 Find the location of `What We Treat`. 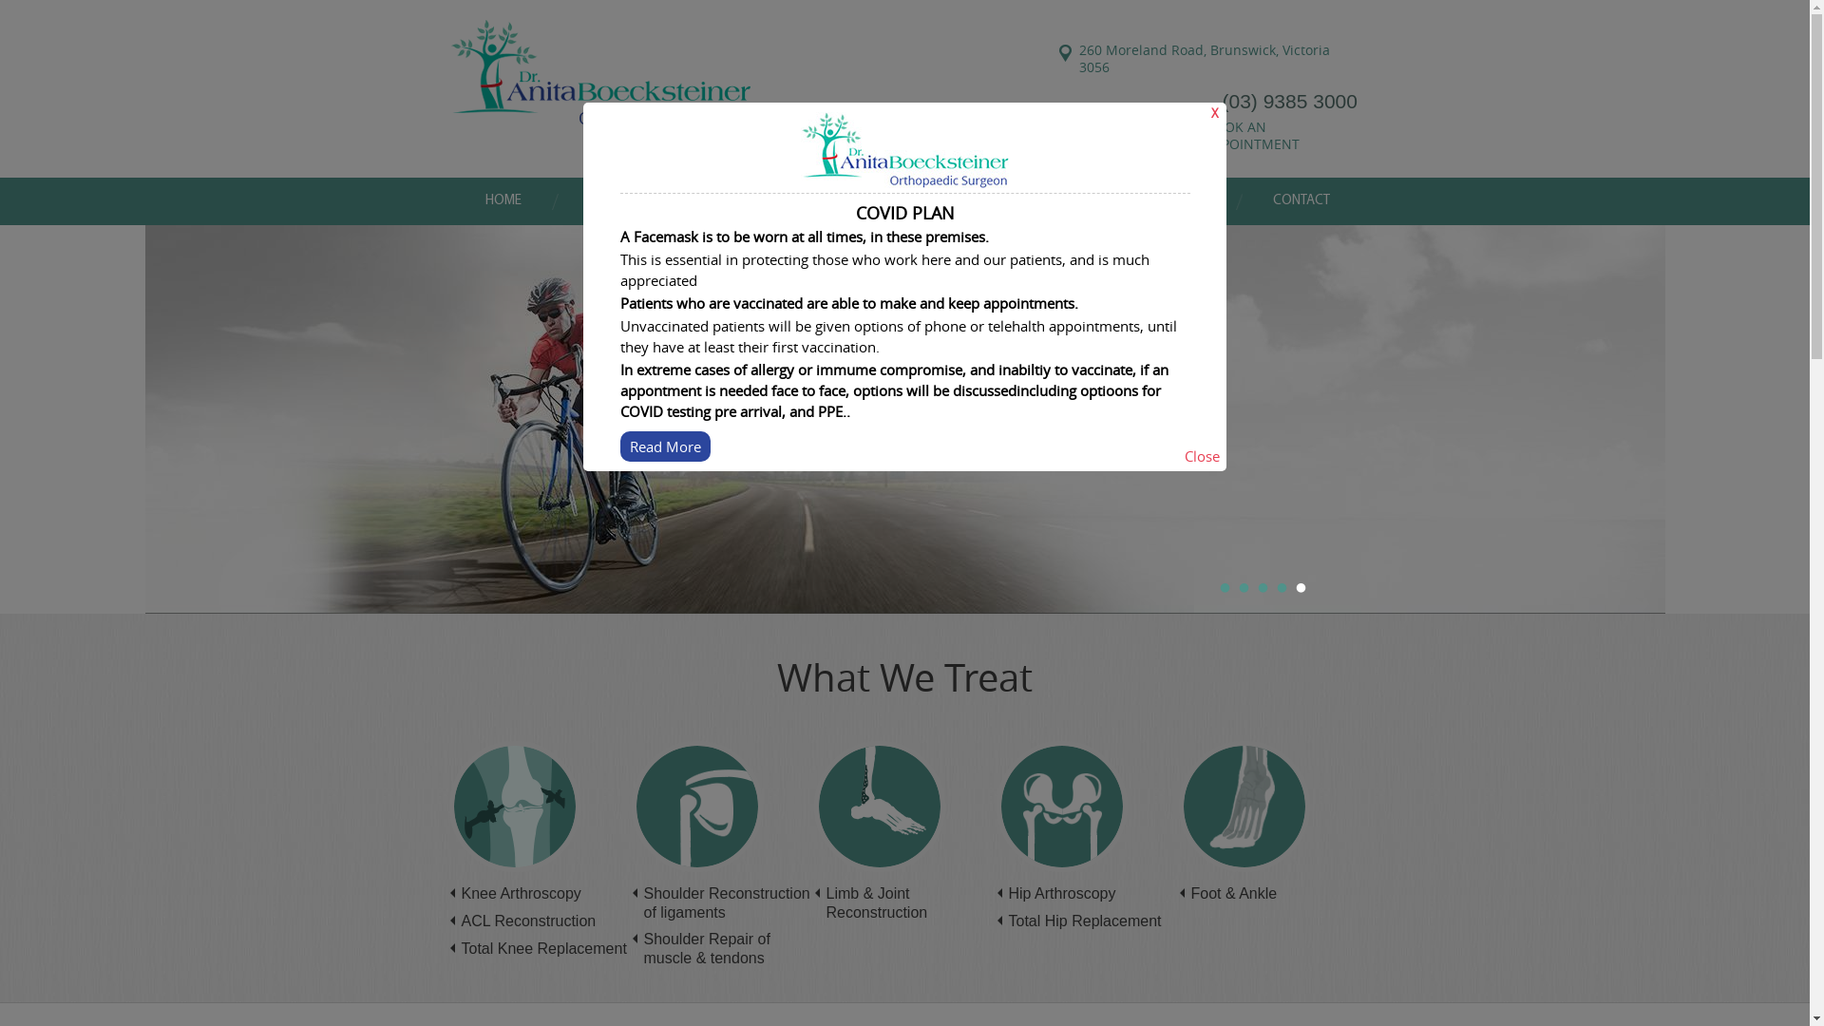

What We Treat is located at coordinates (904, 677).